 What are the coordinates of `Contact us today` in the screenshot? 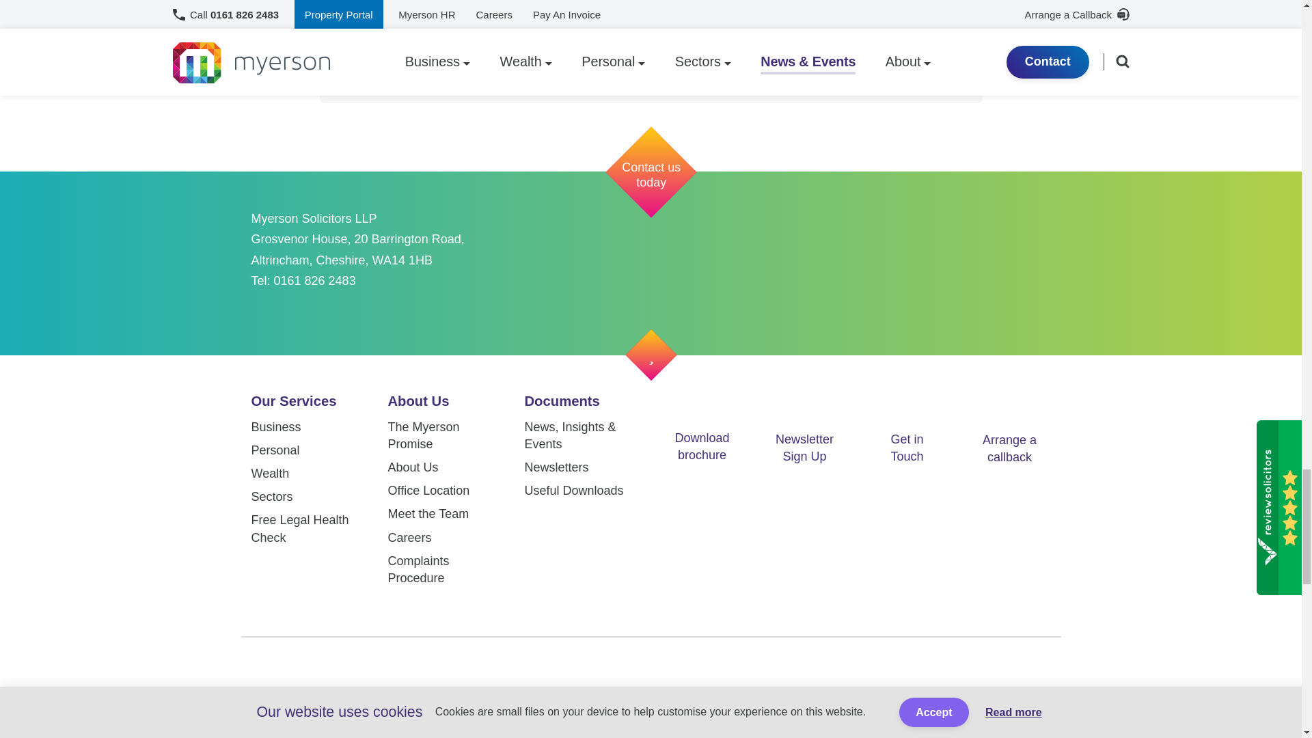 It's located at (637, 158).